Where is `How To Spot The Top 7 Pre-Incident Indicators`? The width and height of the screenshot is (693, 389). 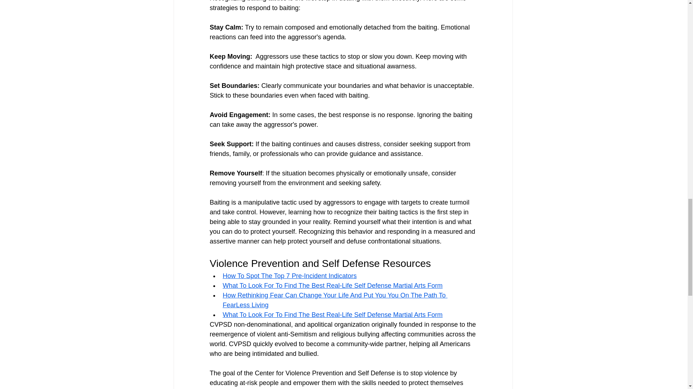 How To Spot The Top 7 Pre-Incident Indicators is located at coordinates (289, 276).